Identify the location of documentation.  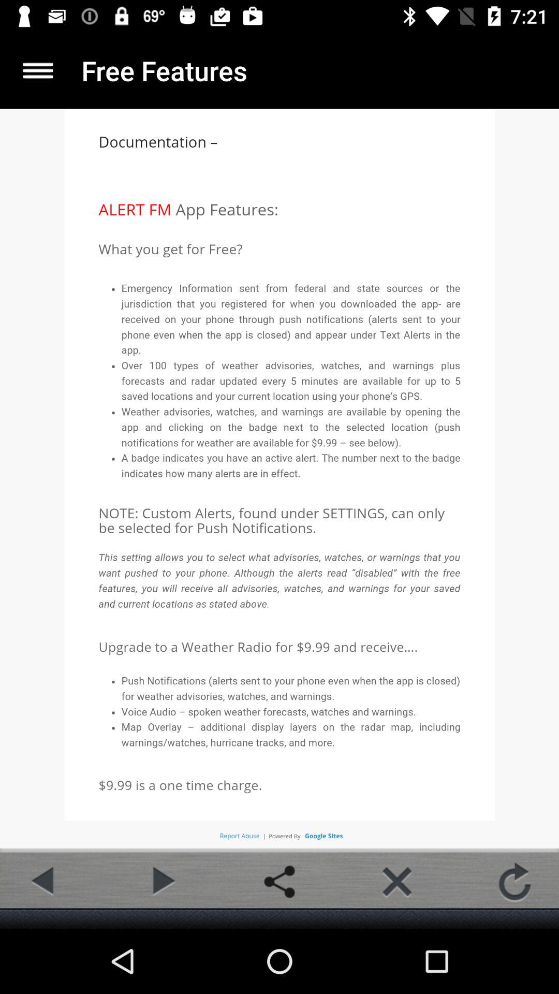
(38, 70).